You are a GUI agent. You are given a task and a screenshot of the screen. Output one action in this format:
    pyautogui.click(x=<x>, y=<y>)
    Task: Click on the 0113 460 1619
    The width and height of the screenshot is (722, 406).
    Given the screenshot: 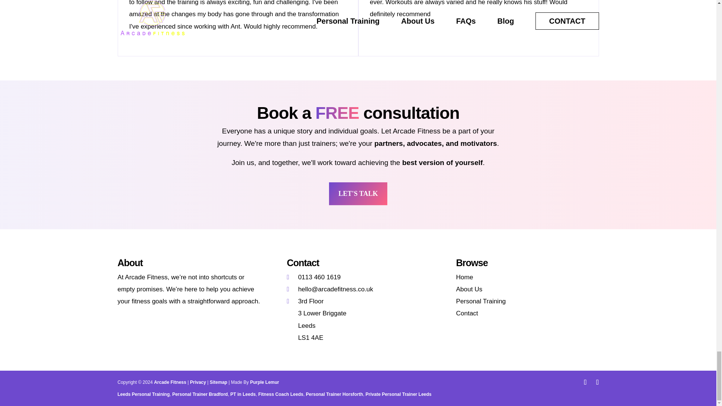 What is the action you would take?
    pyautogui.click(x=314, y=277)
    